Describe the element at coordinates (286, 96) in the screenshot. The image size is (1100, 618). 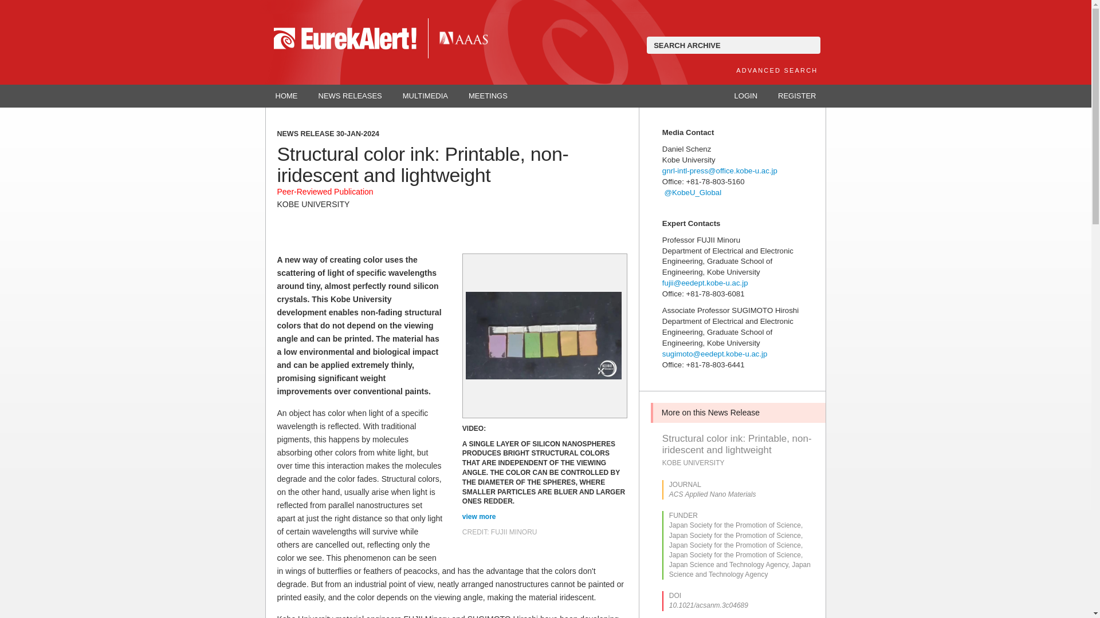
I see `HOME` at that location.